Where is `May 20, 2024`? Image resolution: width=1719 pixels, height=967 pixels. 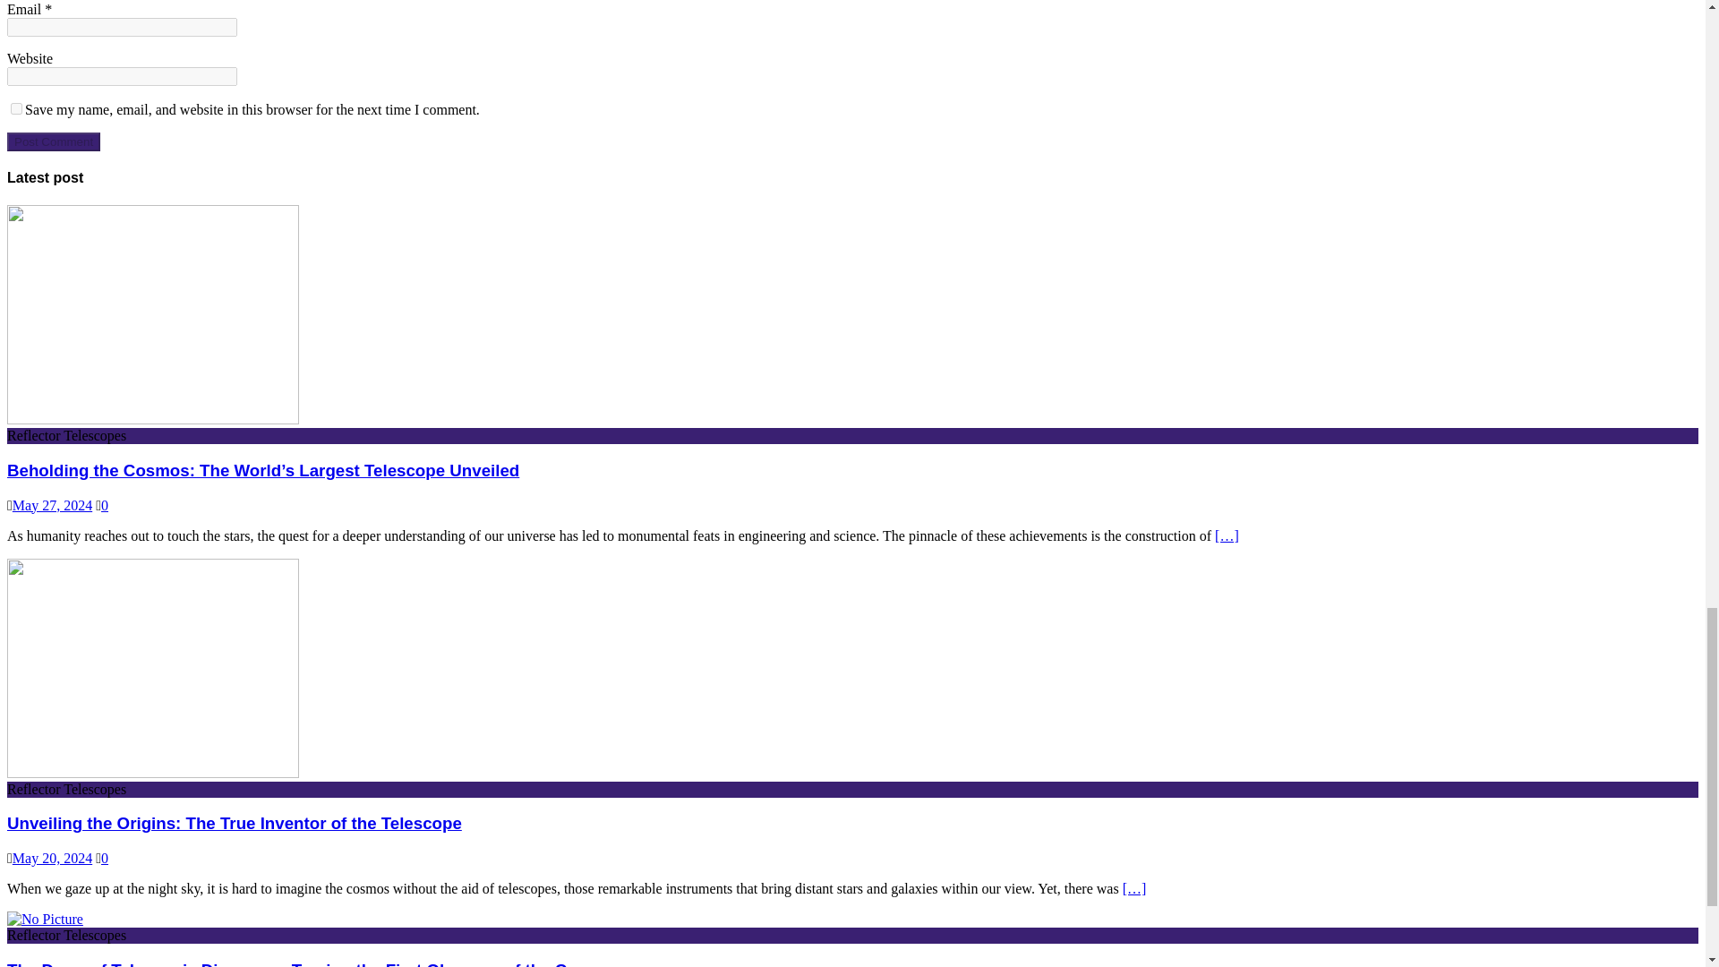
May 20, 2024 is located at coordinates (52, 858).